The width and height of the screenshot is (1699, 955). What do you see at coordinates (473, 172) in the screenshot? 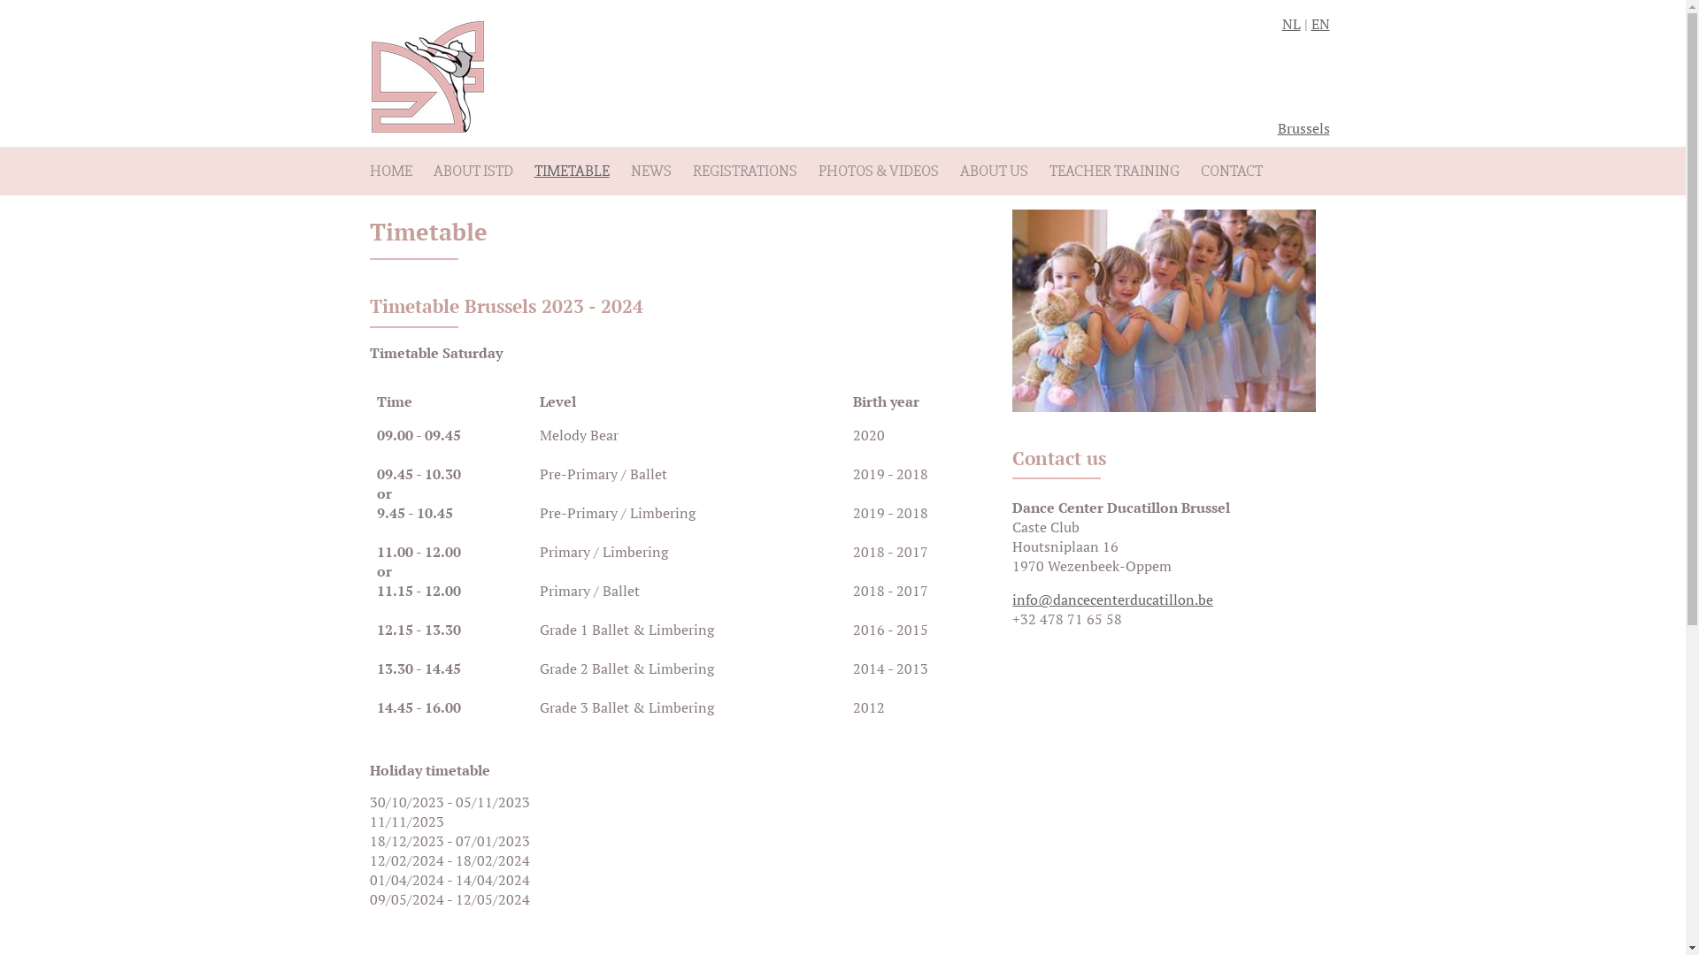
I see `ABOUT ISTD` at bounding box center [473, 172].